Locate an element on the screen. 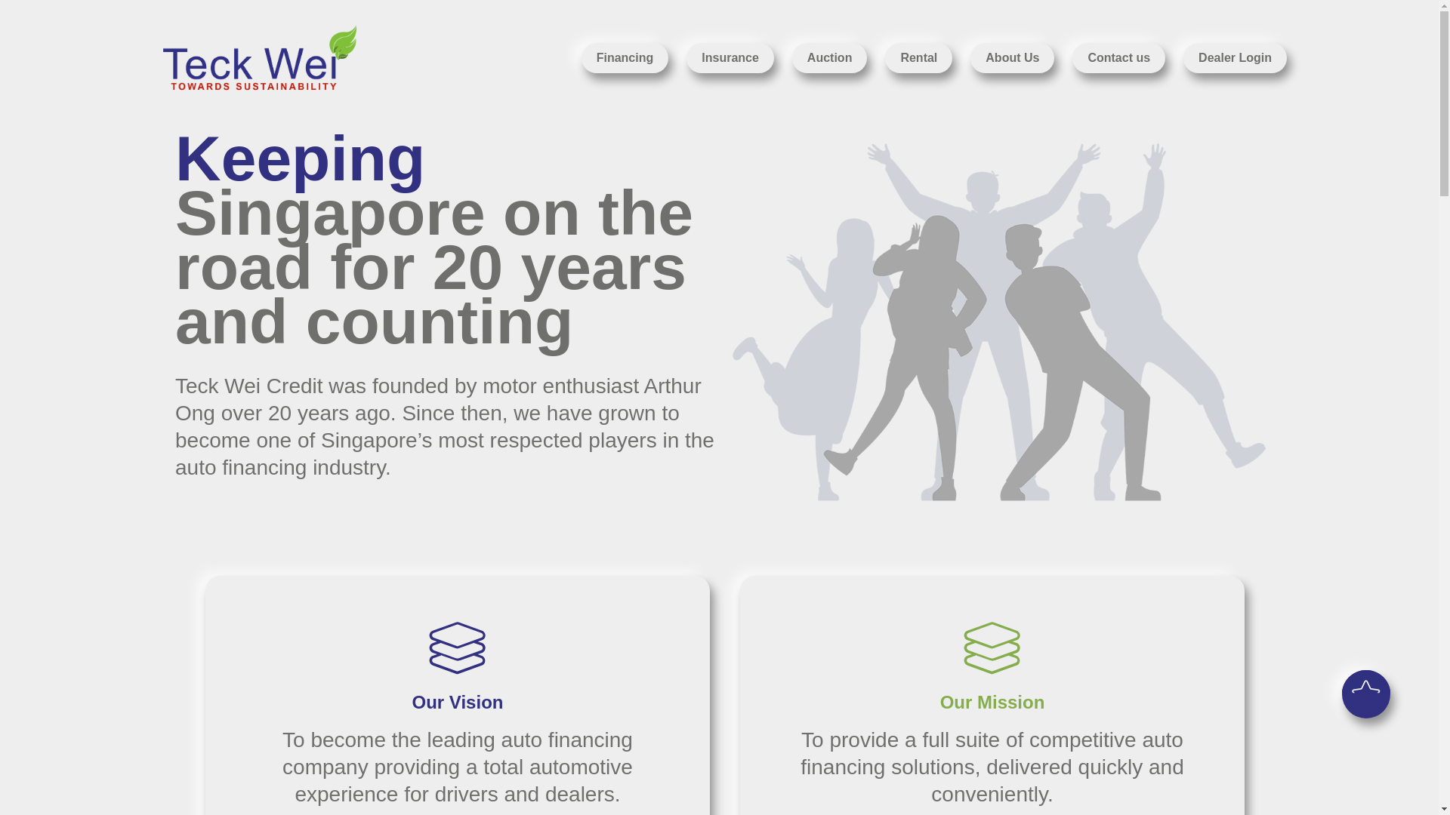  Contact us is located at coordinates (1119, 58).